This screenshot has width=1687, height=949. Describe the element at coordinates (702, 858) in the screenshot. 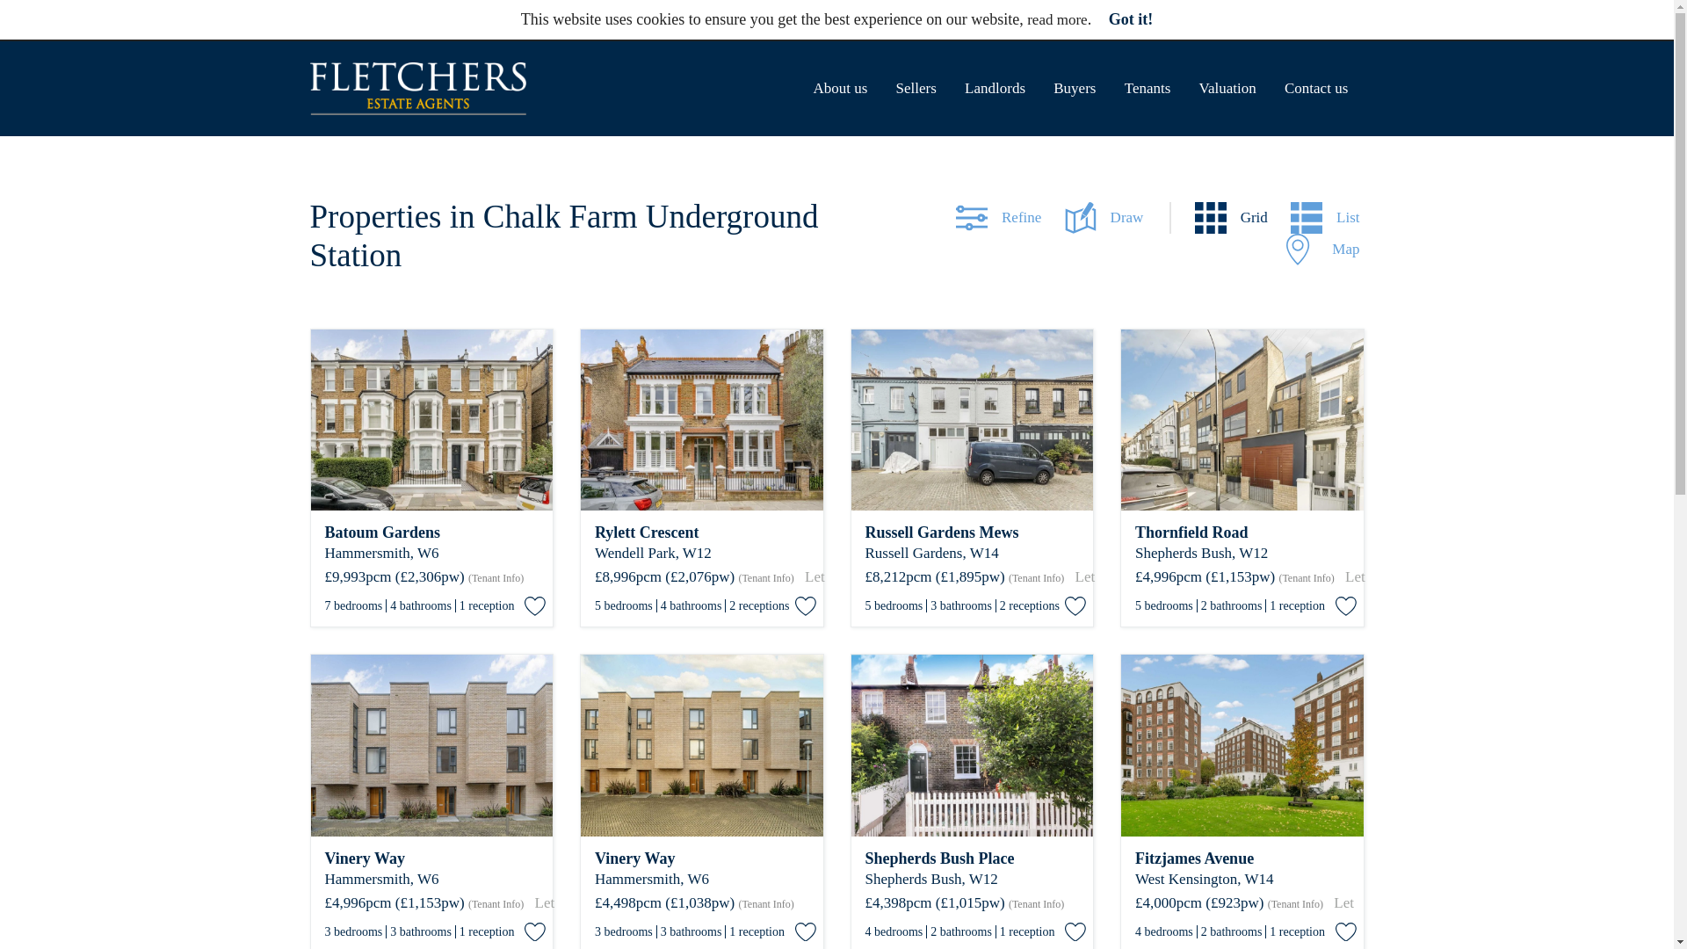

I see `Vinery Way` at that location.